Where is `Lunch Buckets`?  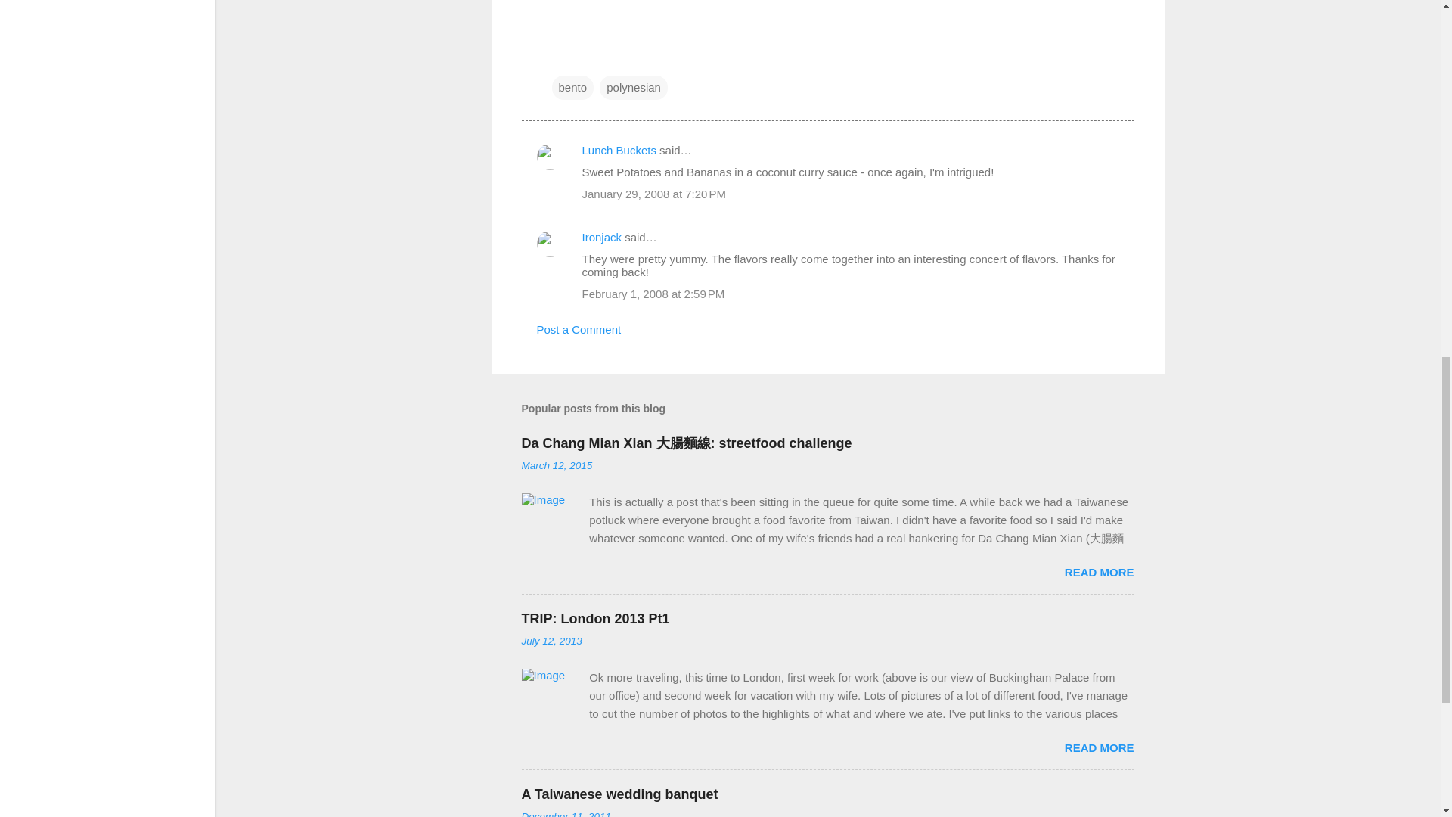 Lunch Buckets is located at coordinates (619, 150).